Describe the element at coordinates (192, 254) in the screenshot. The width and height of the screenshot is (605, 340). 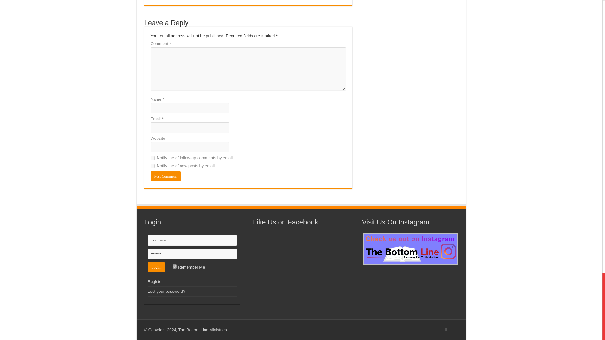
I see `Password` at that location.